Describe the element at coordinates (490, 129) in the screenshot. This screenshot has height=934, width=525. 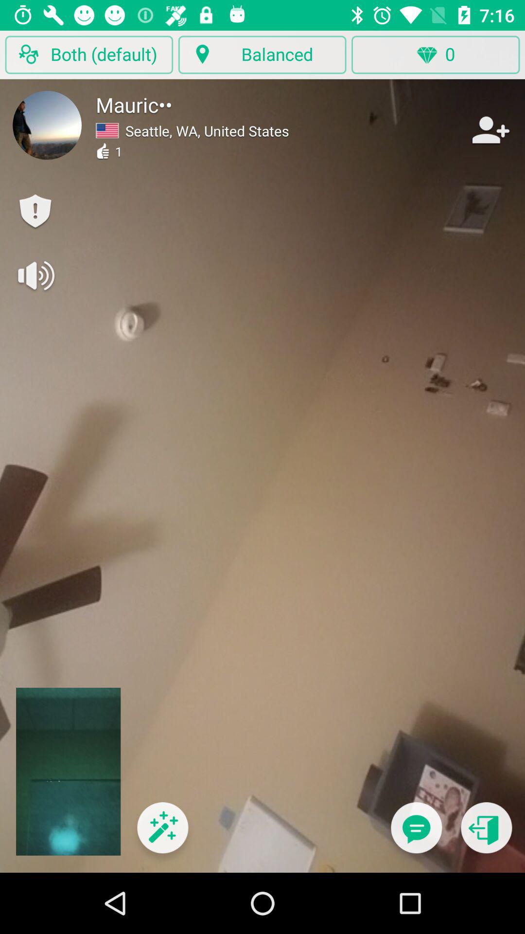
I see `add a friend` at that location.